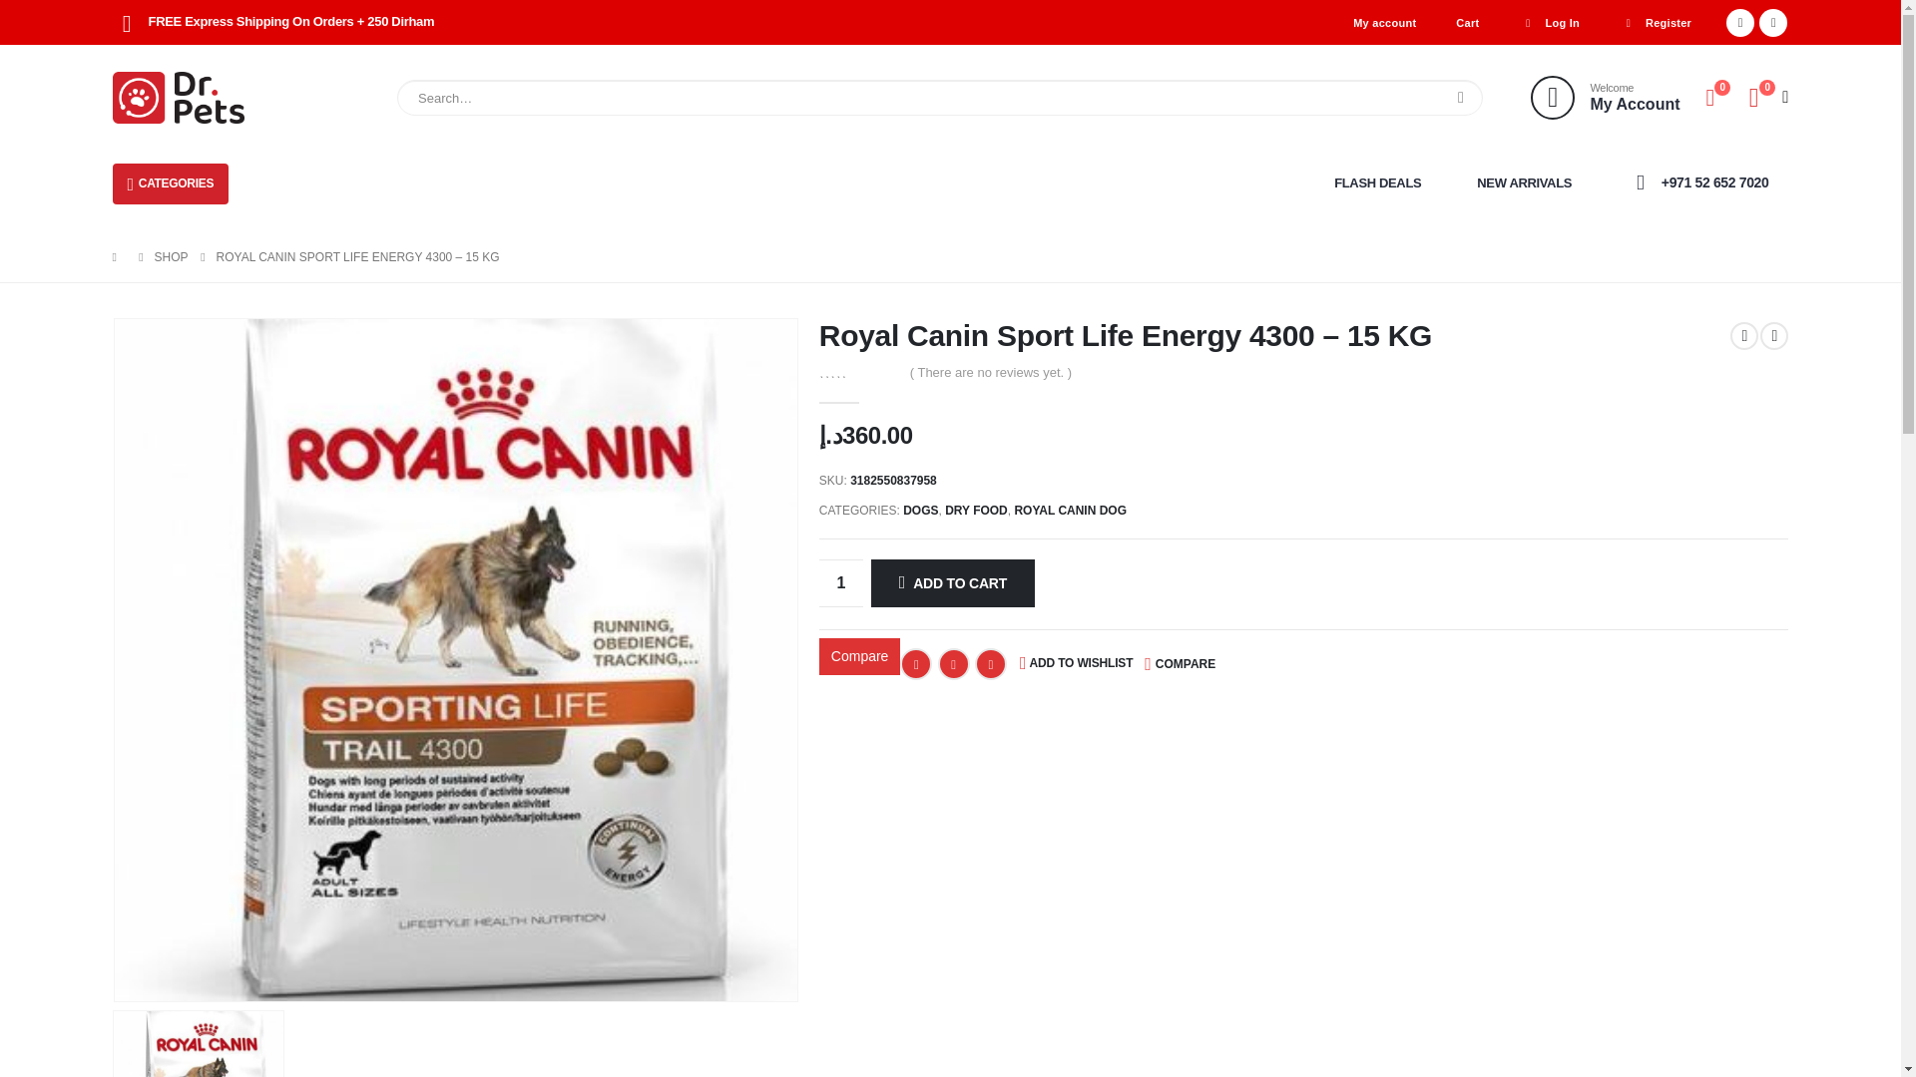  Describe the element at coordinates (1461, 98) in the screenshot. I see `Search` at that location.